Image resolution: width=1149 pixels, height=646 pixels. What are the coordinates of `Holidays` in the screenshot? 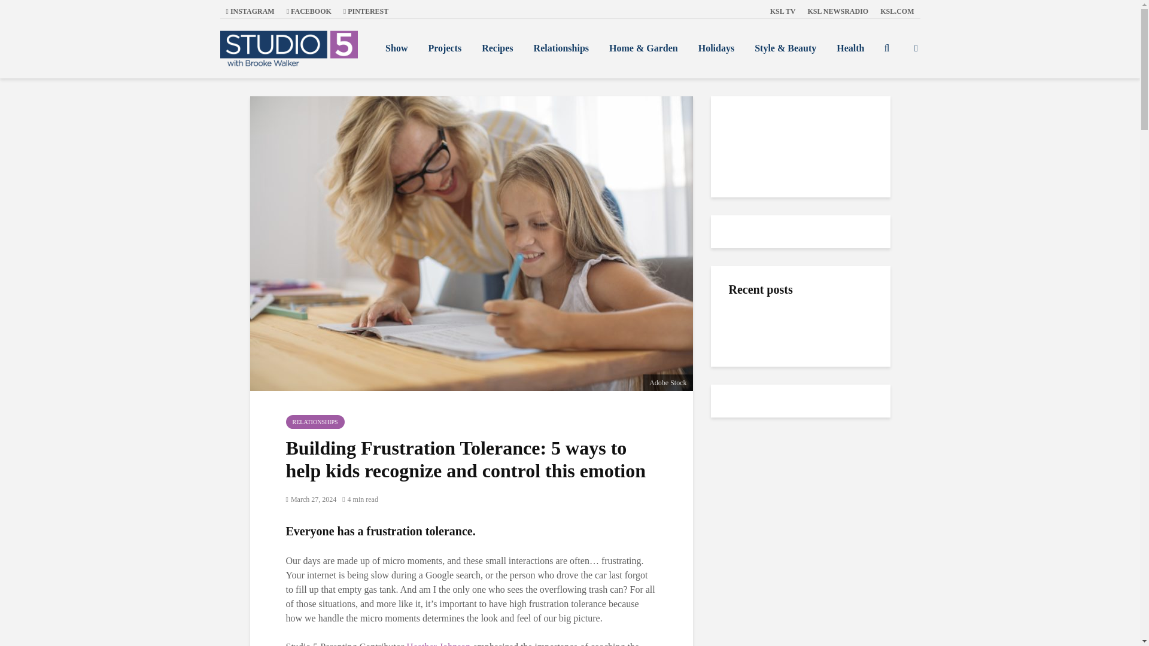 It's located at (716, 48).